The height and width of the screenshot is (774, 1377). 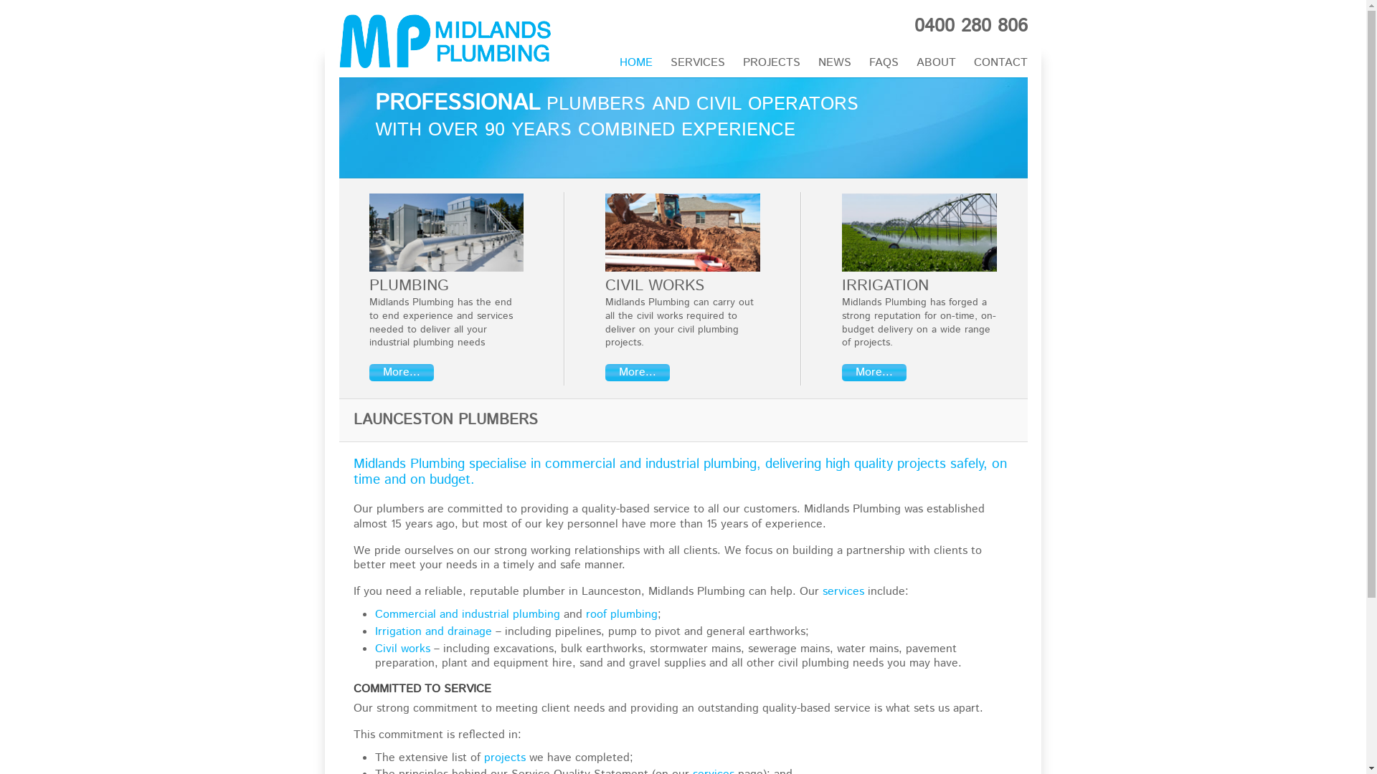 I want to click on HOME, so click(x=636, y=64).